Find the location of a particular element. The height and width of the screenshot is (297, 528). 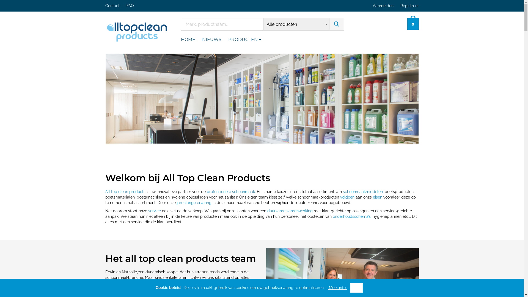

Registreer is located at coordinates (410, 6).